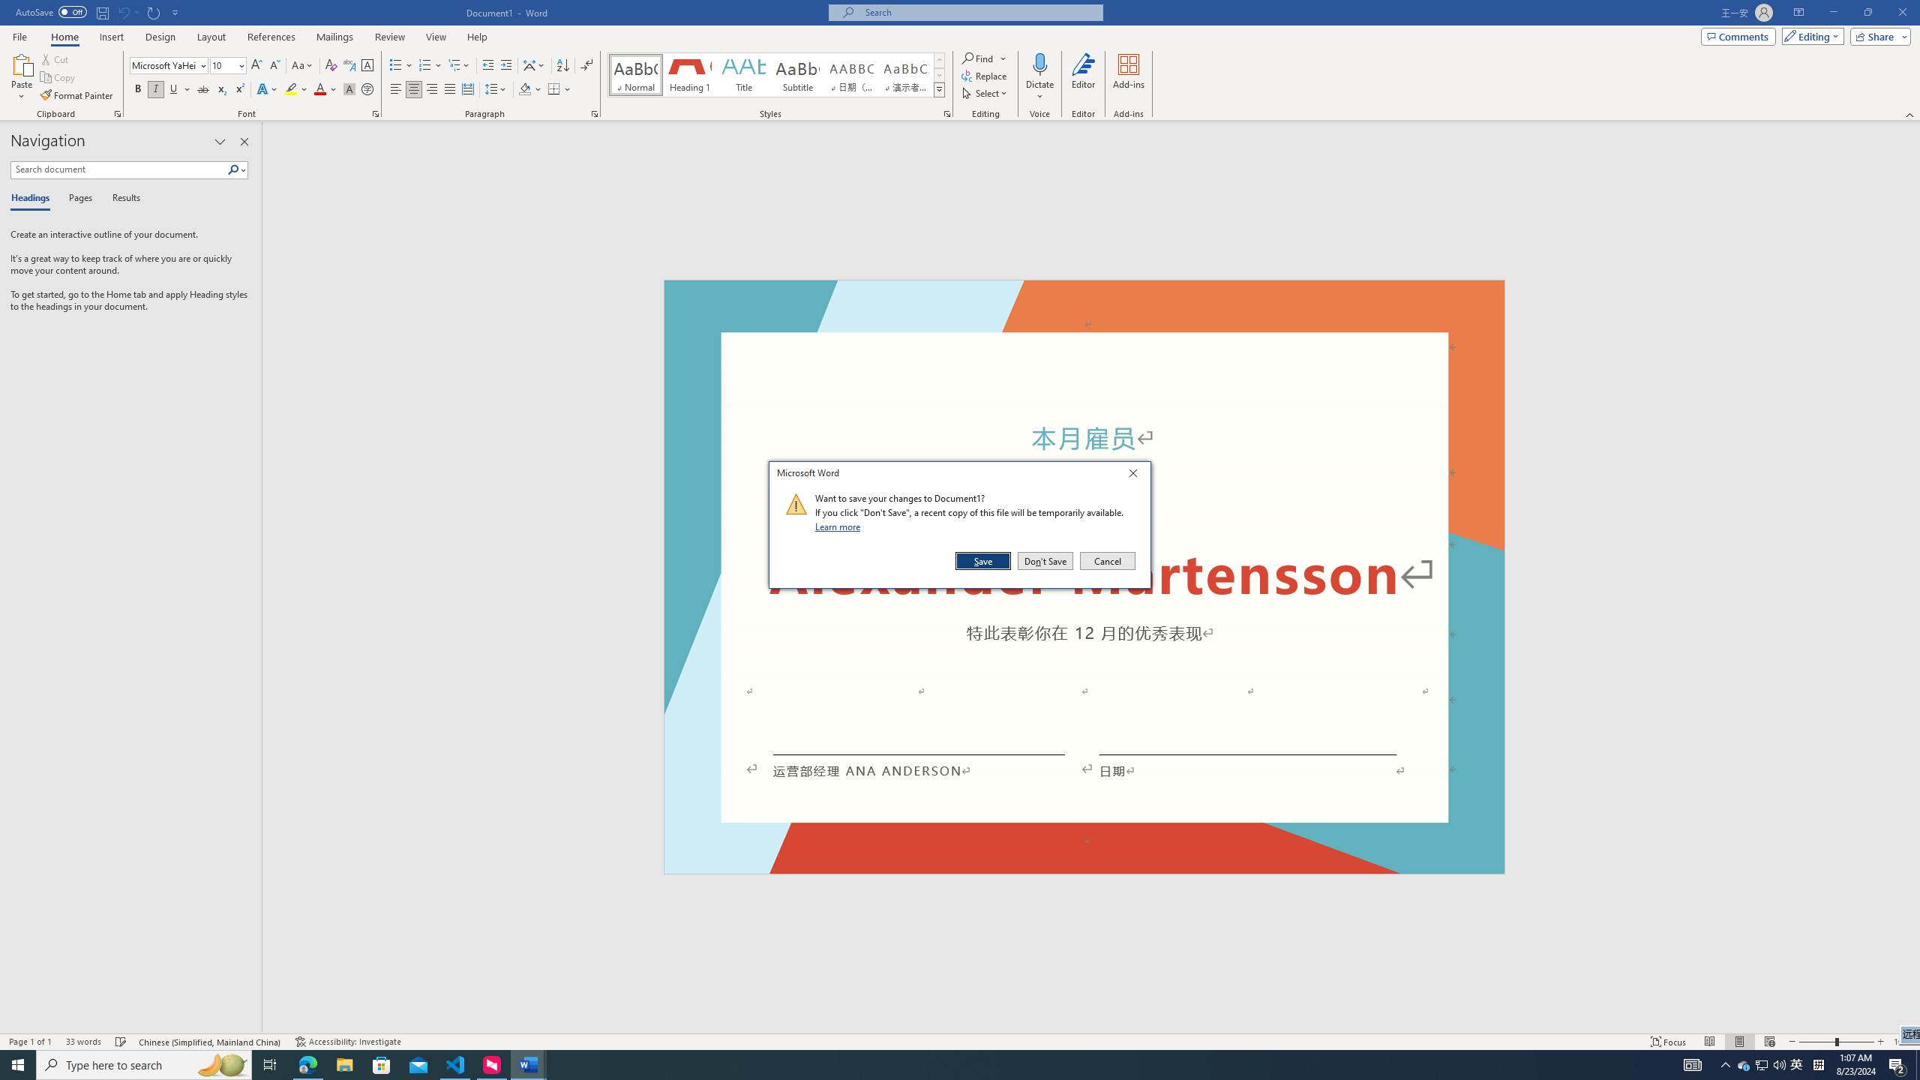 The height and width of the screenshot is (1080, 1920). What do you see at coordinates (840, 526) in the screenshot?
I see `Learn more` at bounding box center [840, 526].